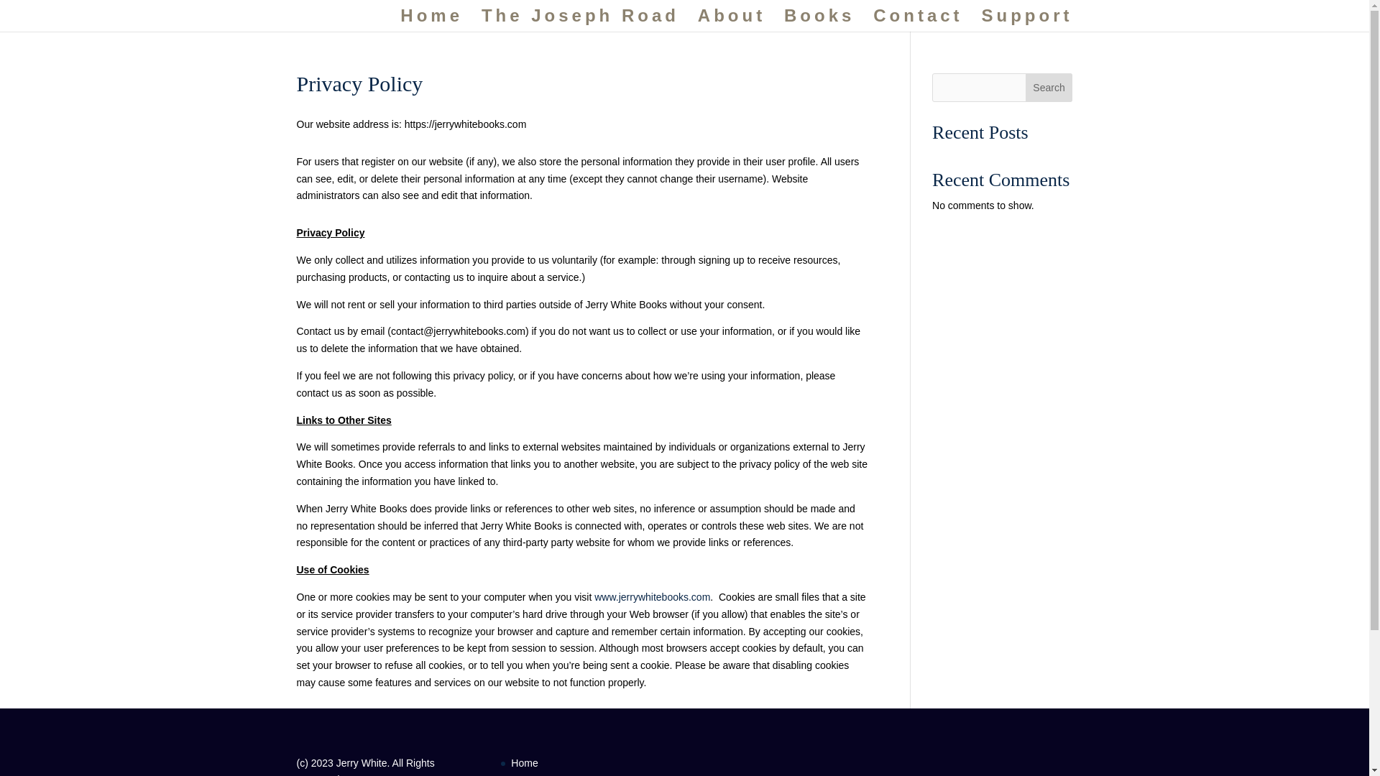 The image size is (1380, 776). Describe the element at coordinates (431, 22) in the screenshot. I see `Home` at that location.